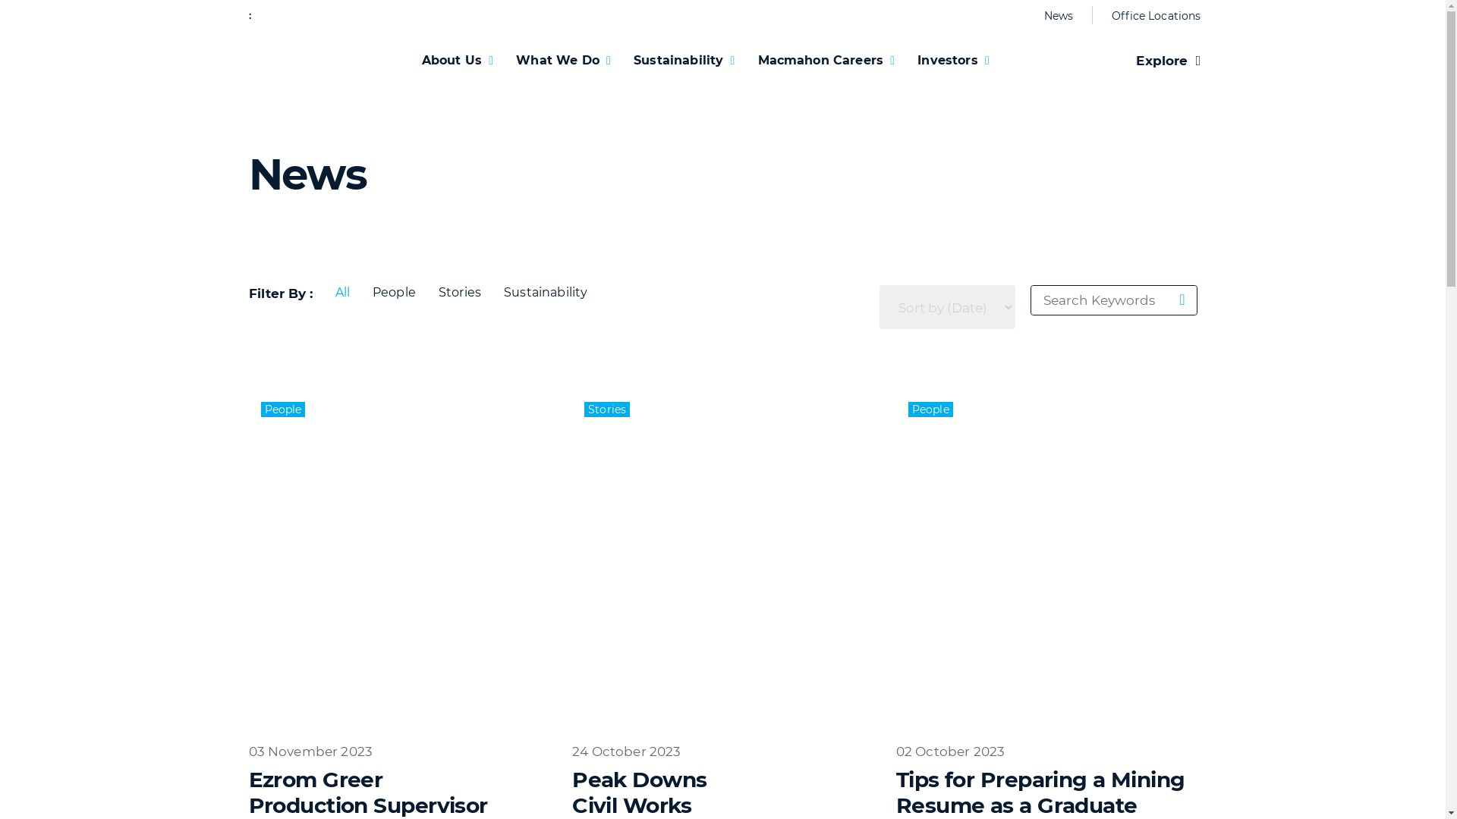  What do you see at coordinates (826, 61) in the screenshot?
I see `Macmahon Careers` at bounding box center [826, 61].